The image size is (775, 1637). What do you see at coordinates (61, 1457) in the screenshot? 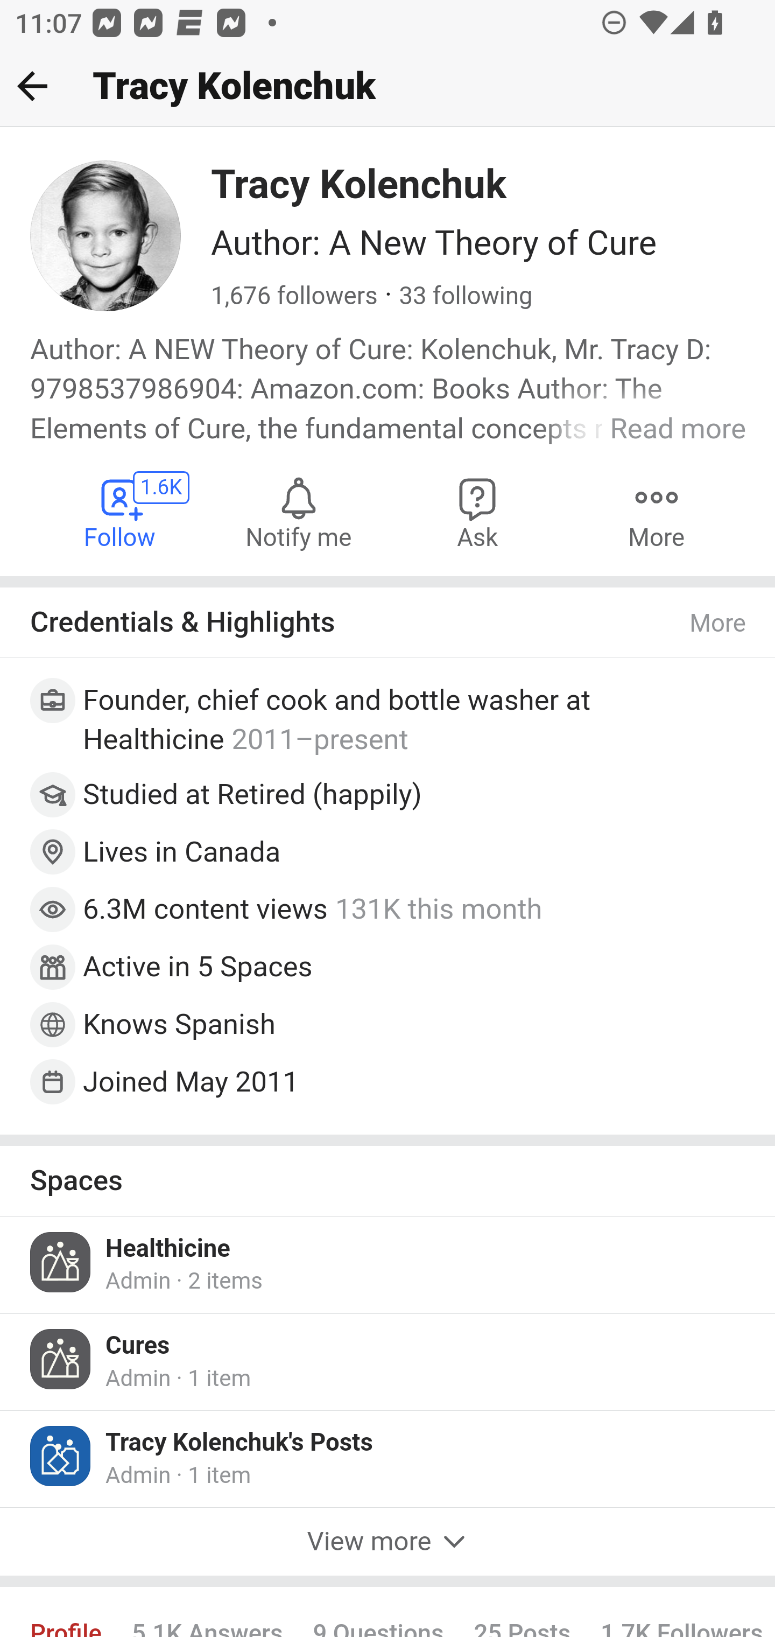
I see `Icon for Tracy Kolenchuk's Posts` at bounding box center [61, 1457].